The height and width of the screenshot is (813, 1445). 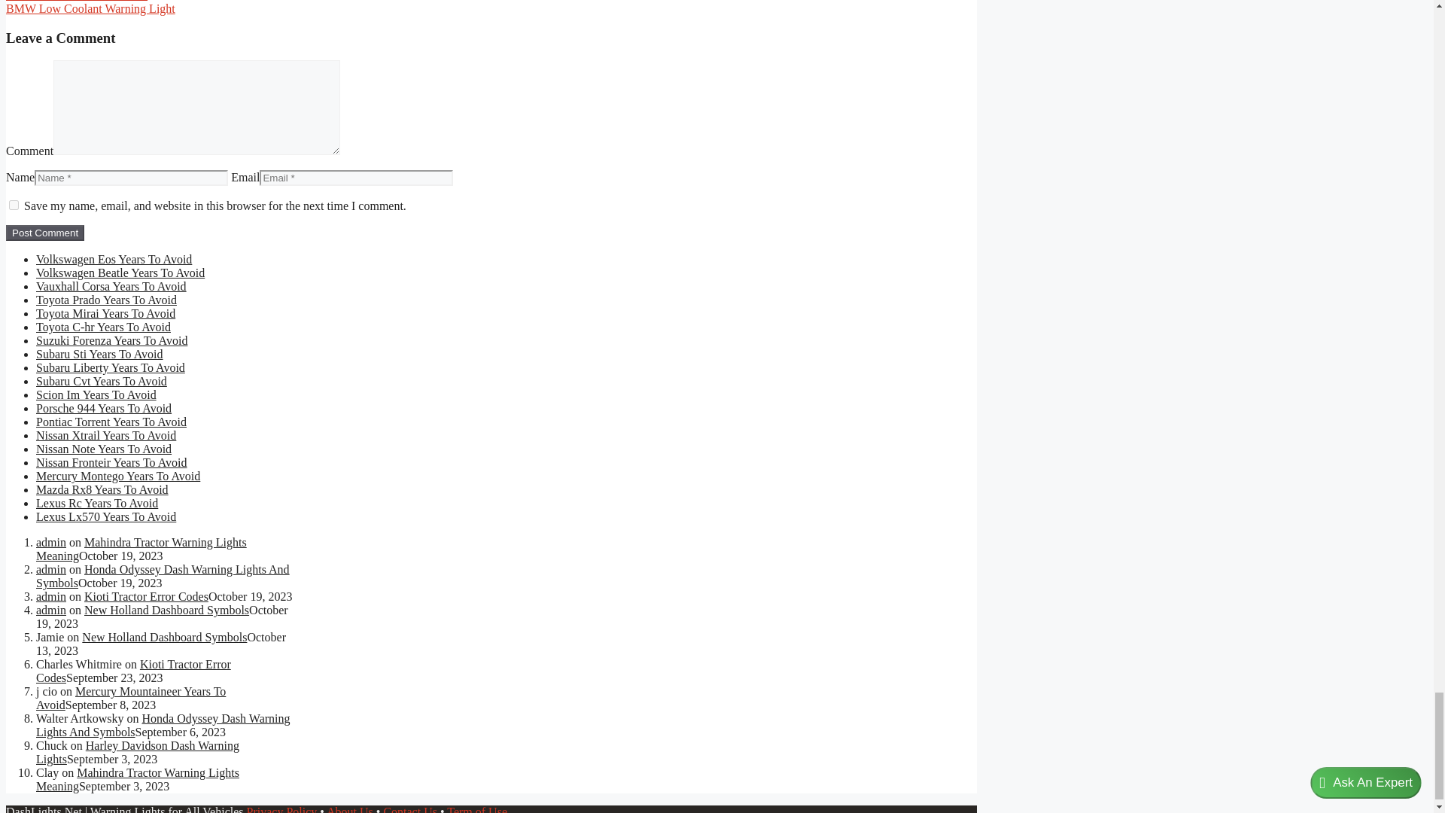 What do you see at coordinates (14, 205) in the screenshot?
I see `yes` at bounding box center [14, 205].